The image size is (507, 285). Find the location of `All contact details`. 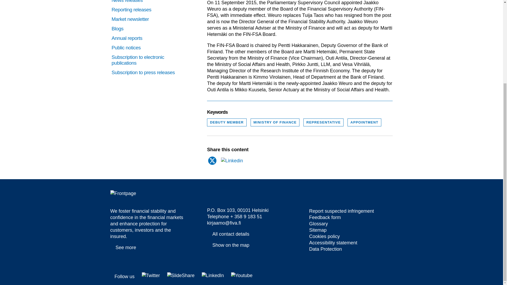

All contact details is located at coordinates (228, 234).